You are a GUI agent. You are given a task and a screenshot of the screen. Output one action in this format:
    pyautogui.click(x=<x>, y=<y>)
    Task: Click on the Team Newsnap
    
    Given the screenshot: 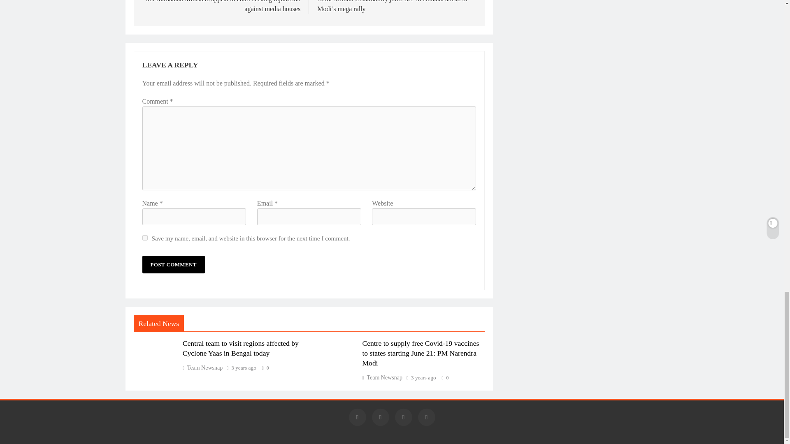 What is the action you would take?
    pyautogui.click(x=382, y=377)
    